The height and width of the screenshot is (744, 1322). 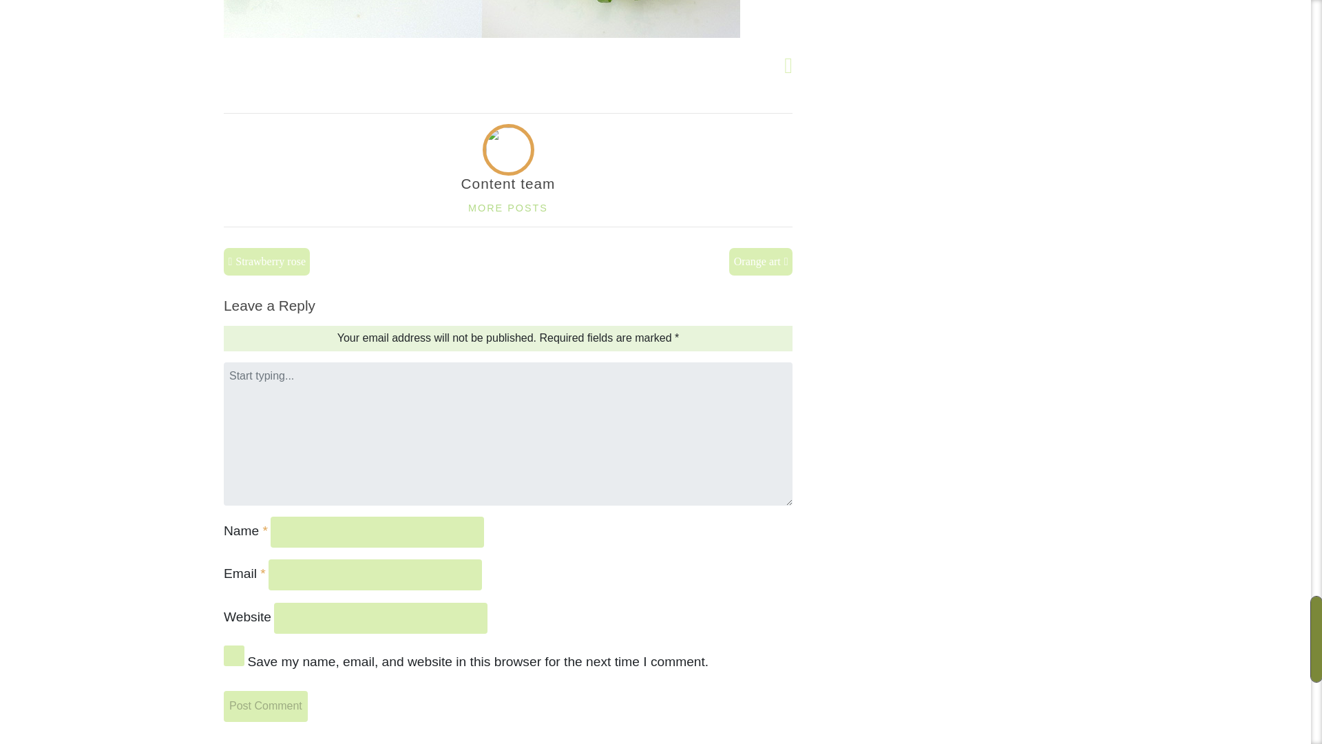 I want to click on Strawberry rose, so click(x=266, y=261).